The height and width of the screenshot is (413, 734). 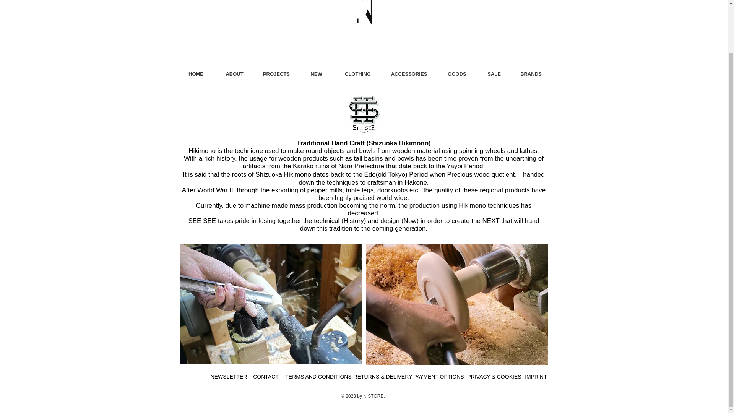 I want to click on ACCESSORIES, so click(x=409, y=70).